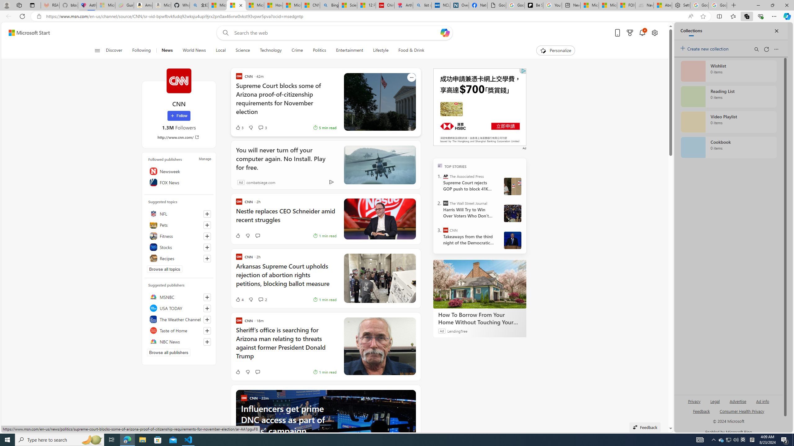  What do you see at coordinates (179, 258) in the screenshot?
I see `Recipes` at bounding box center [179, 258].